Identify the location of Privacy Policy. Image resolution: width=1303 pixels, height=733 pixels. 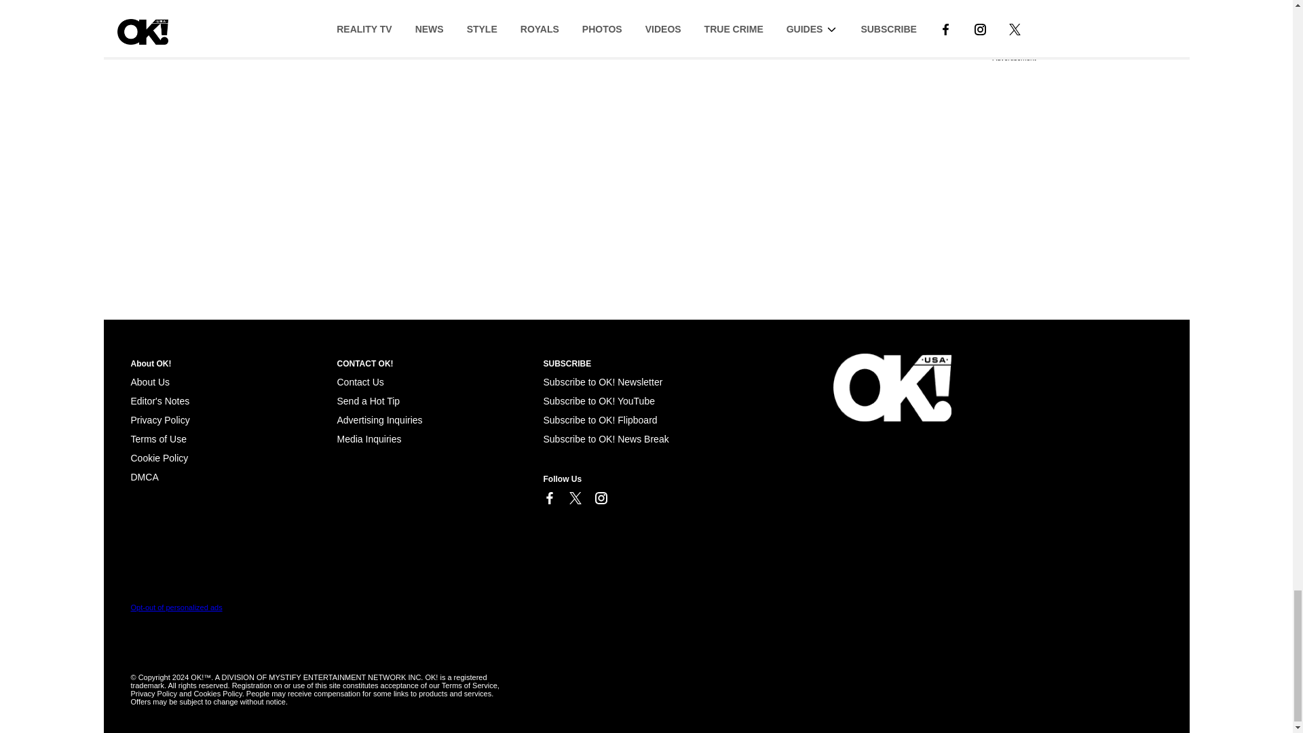
(159, 420).